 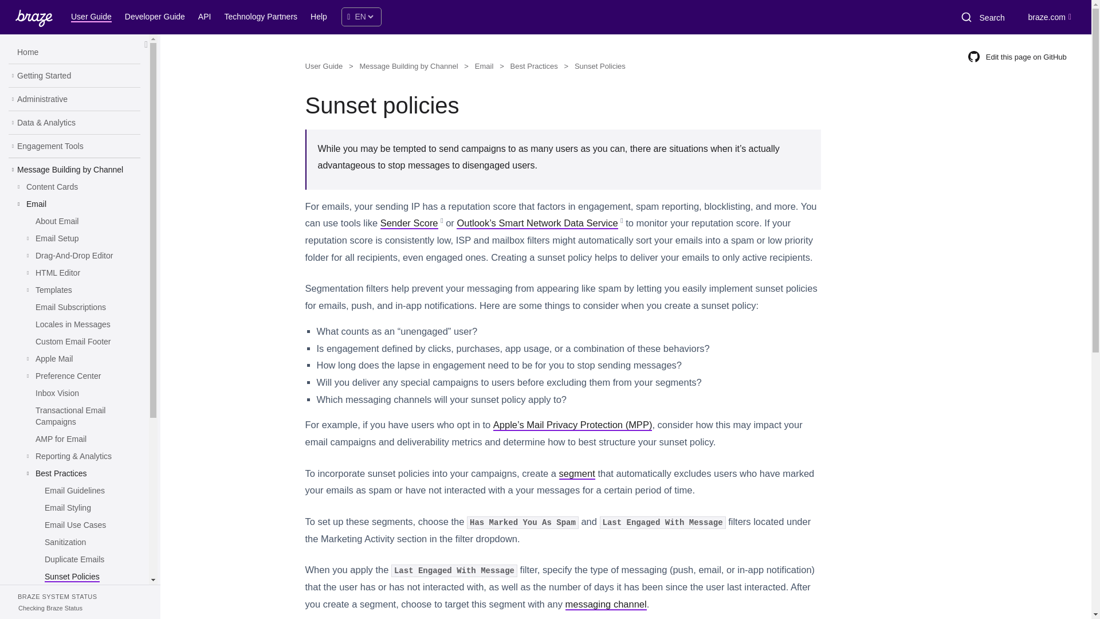 What do you see at coordinates (27, 53) in the screenshot?
I see `Home` at bounding box center [27, 53].